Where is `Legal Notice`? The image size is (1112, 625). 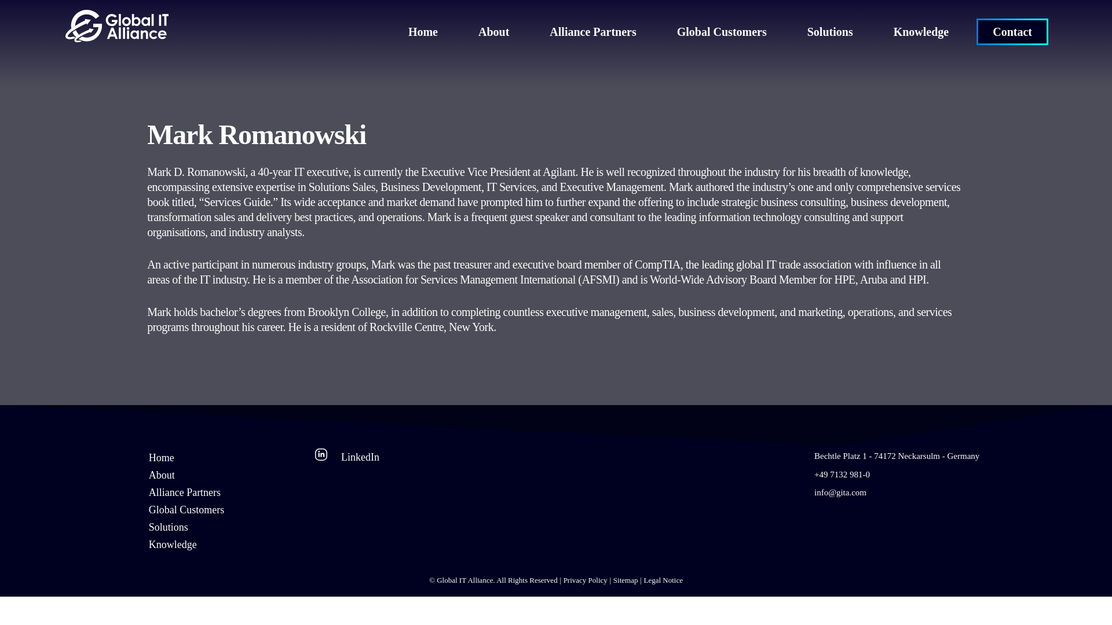 Legal Notice is located at coordinates (660, 580).